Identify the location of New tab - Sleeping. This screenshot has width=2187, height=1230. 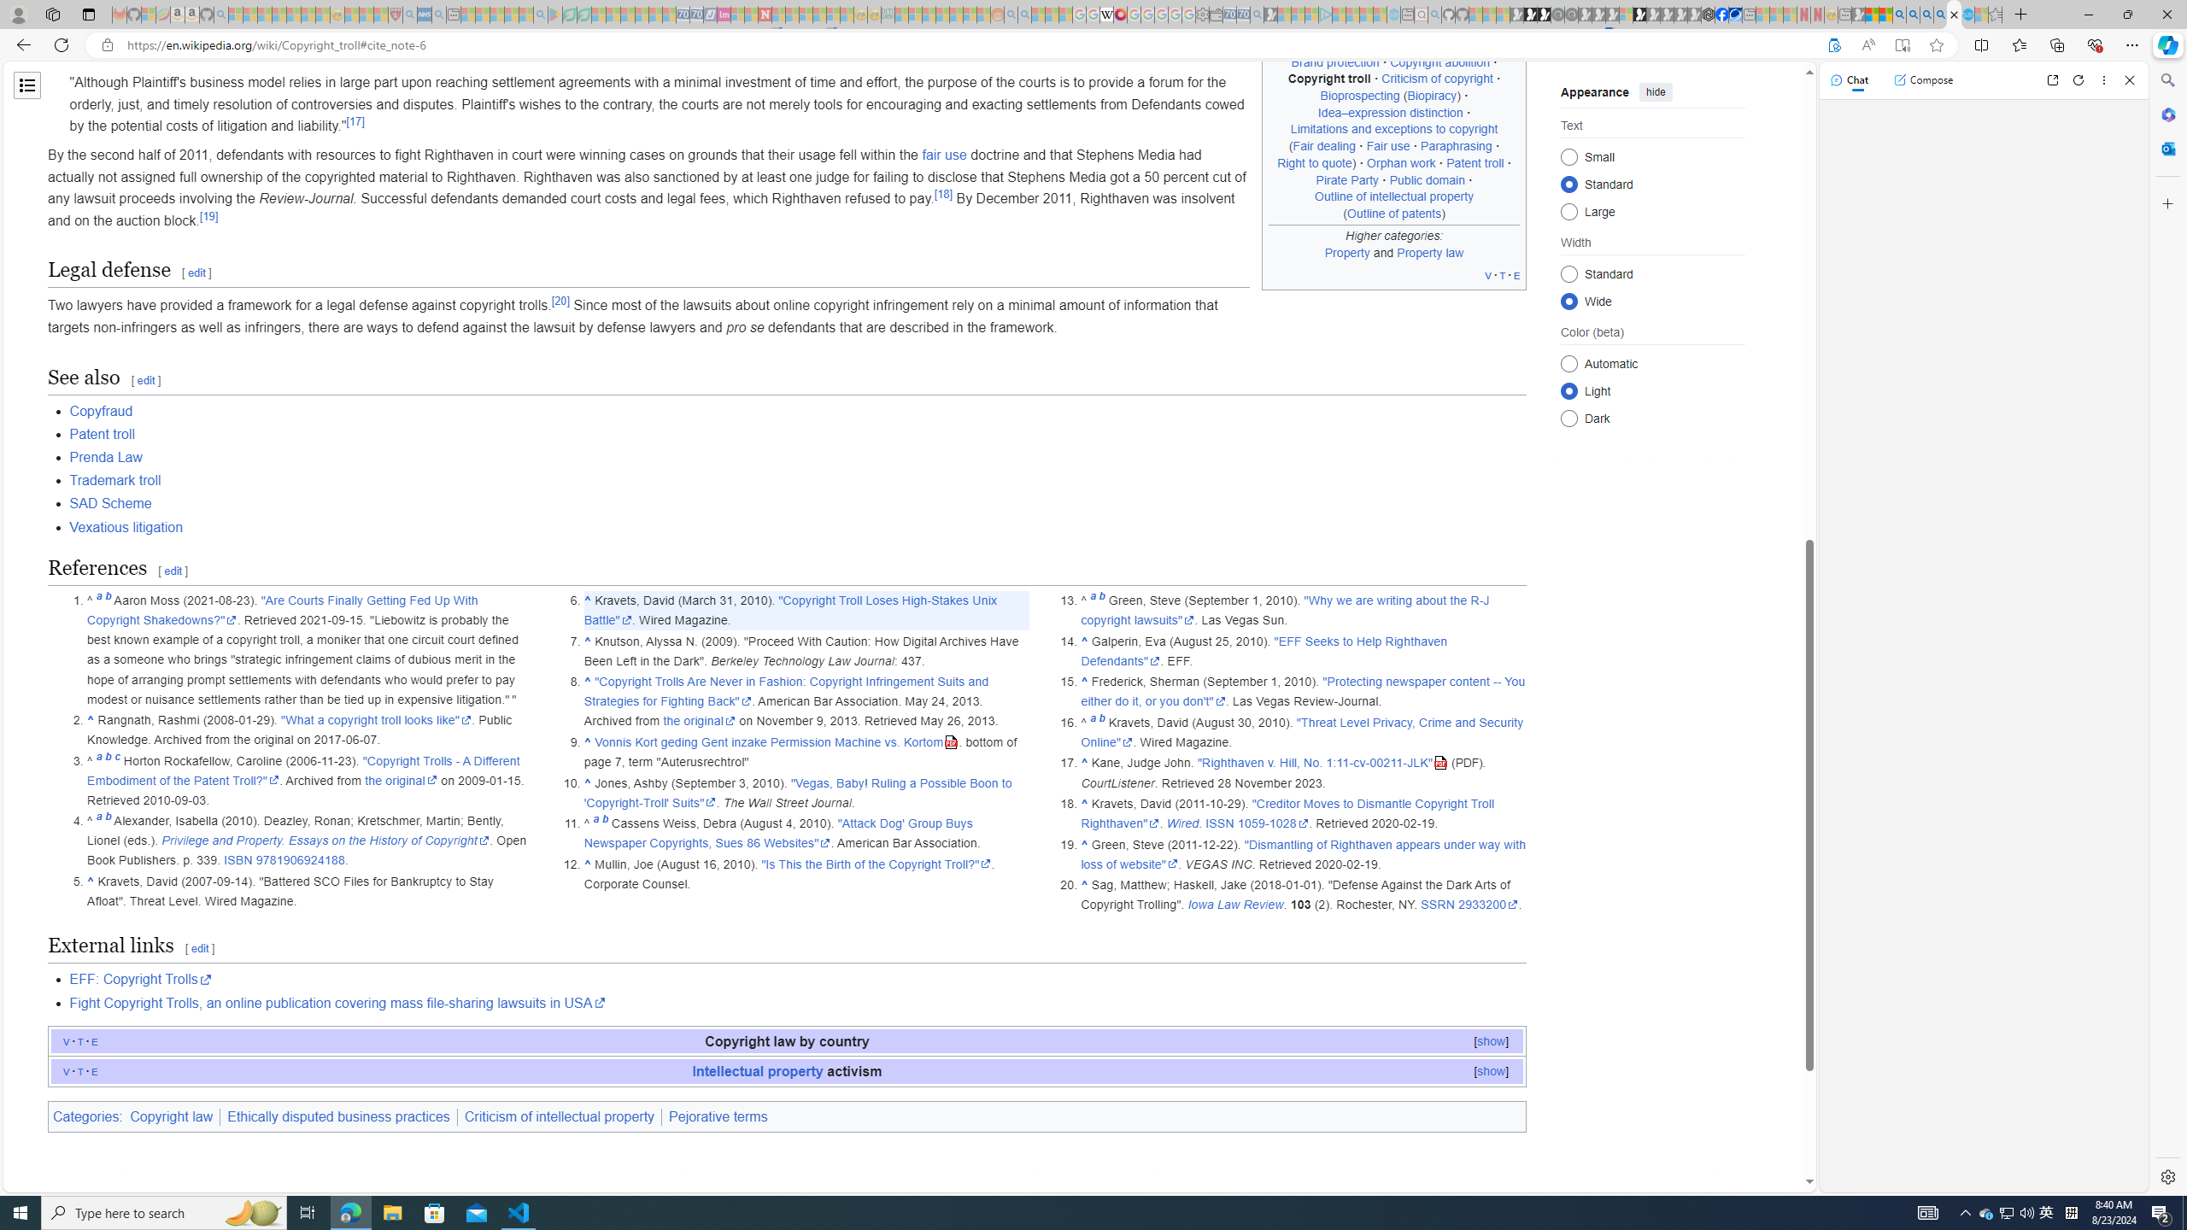
(1844, 15).